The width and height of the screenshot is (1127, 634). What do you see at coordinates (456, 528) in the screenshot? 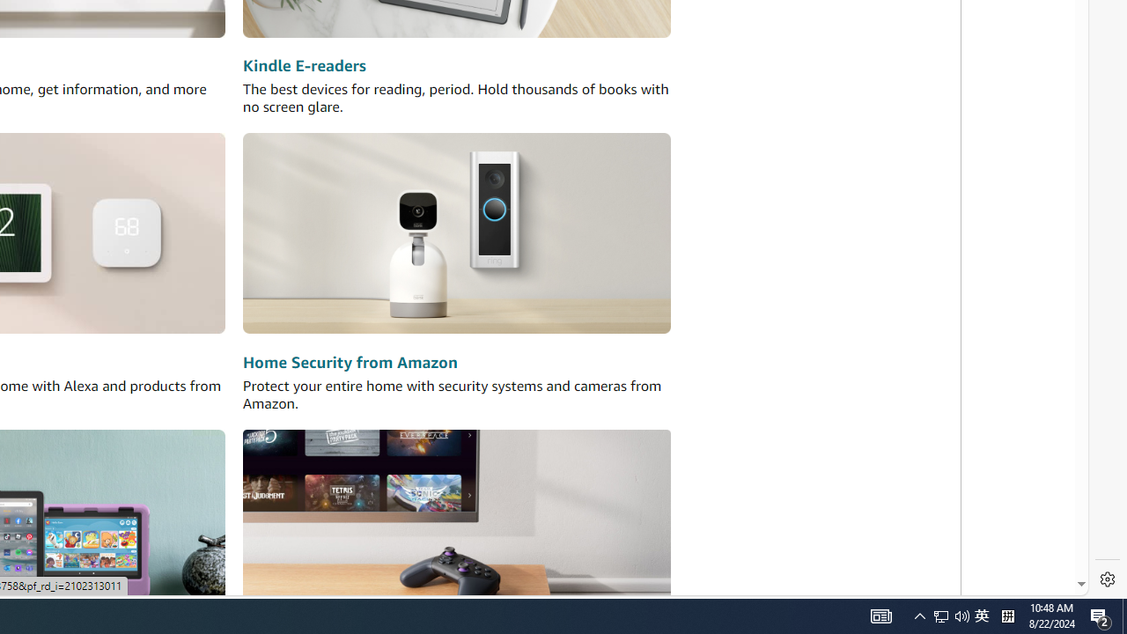
I see `Amazon Luna` at bounding box center [456, 528].